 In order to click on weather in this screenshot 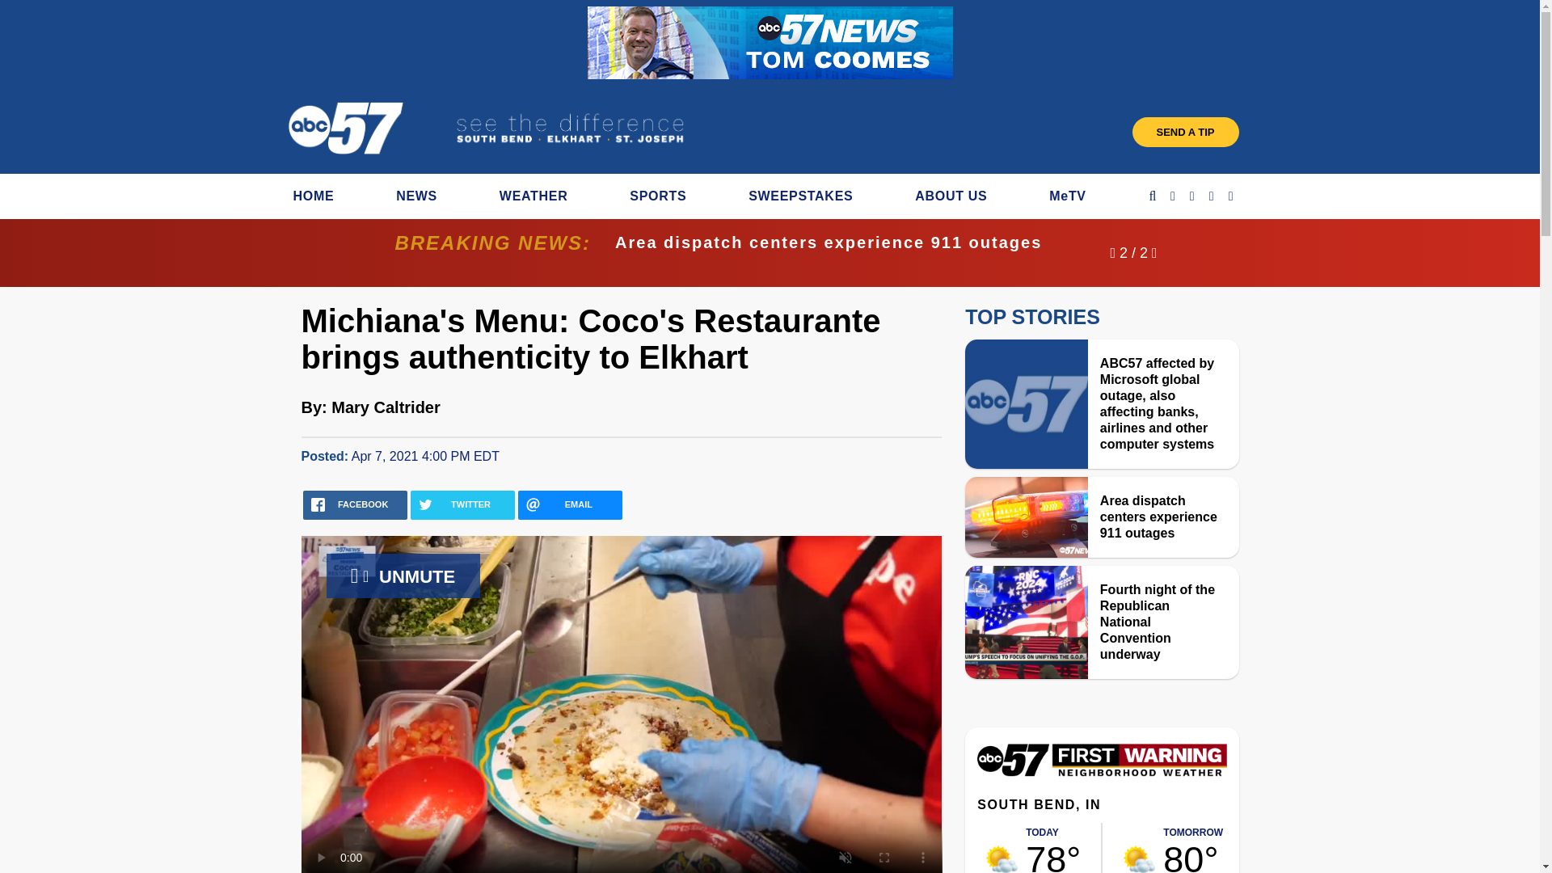, I will do `click(1054, 848)`.